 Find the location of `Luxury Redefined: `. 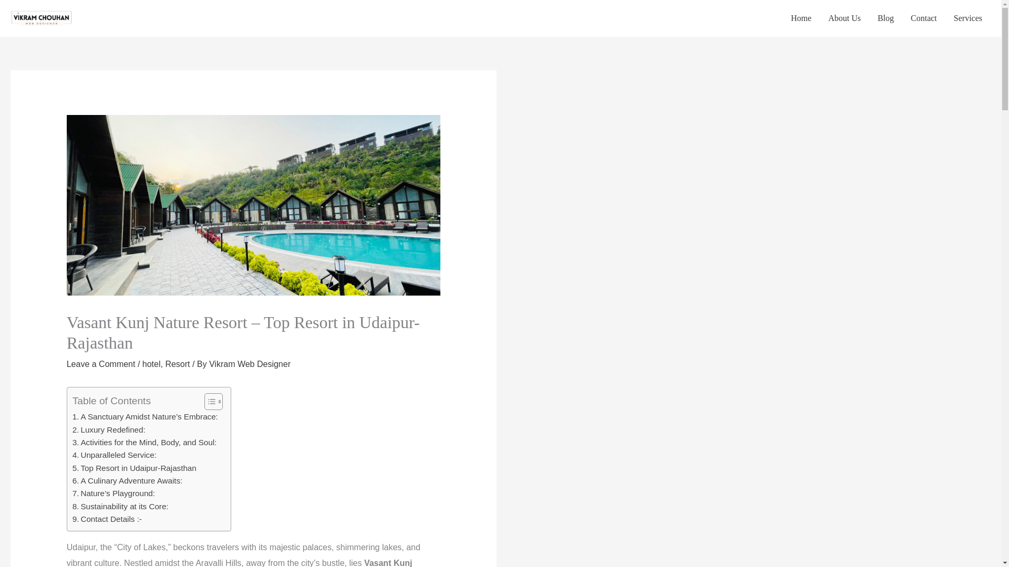

Luxury Redefined:  is located at coordinates (110, 429).